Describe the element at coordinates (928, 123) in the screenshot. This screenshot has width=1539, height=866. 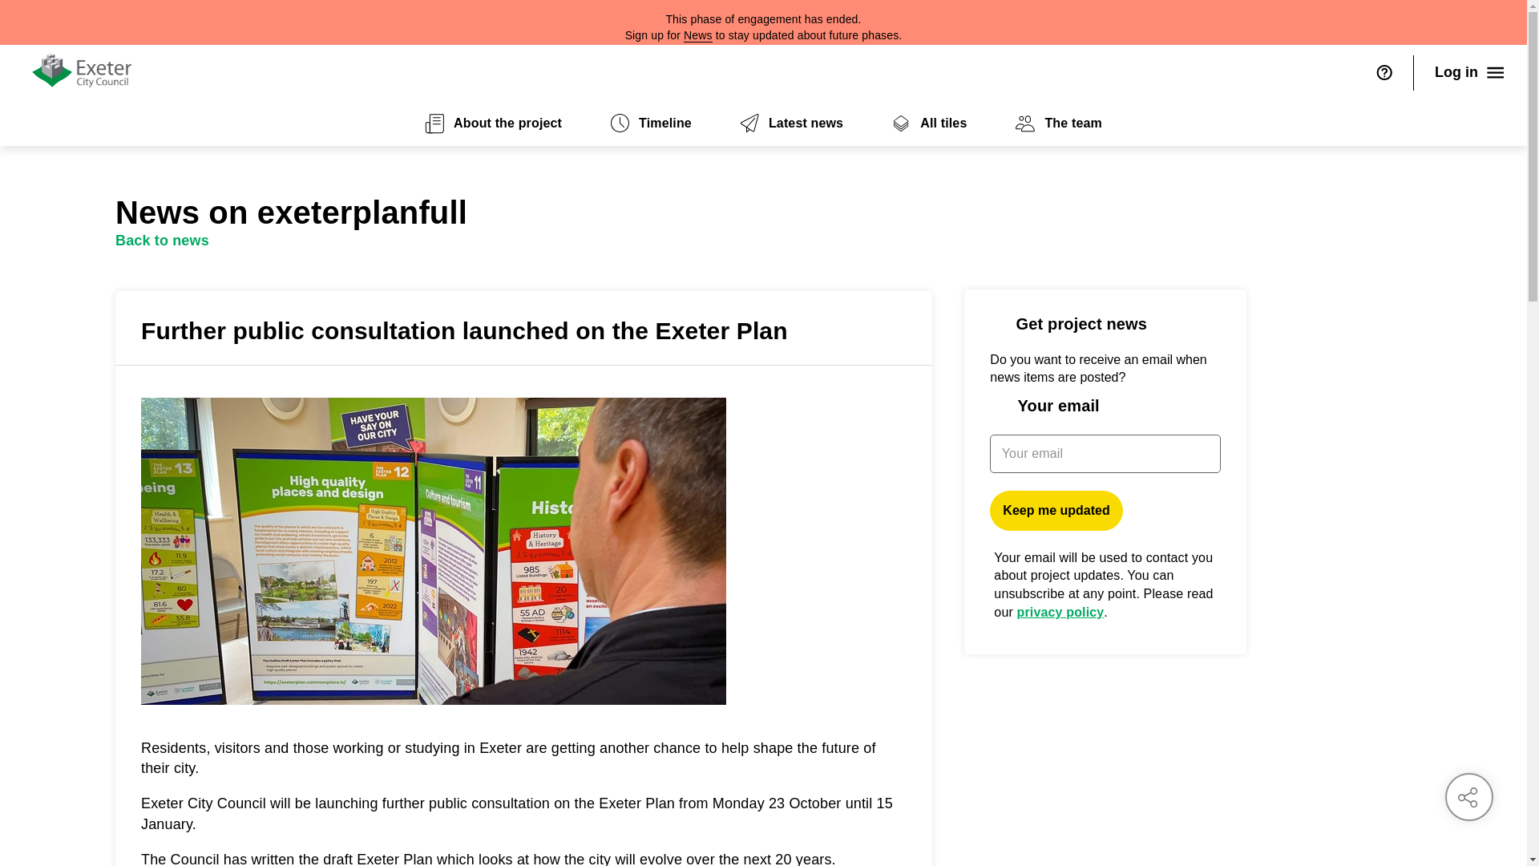
I see `All tiles` at that location.